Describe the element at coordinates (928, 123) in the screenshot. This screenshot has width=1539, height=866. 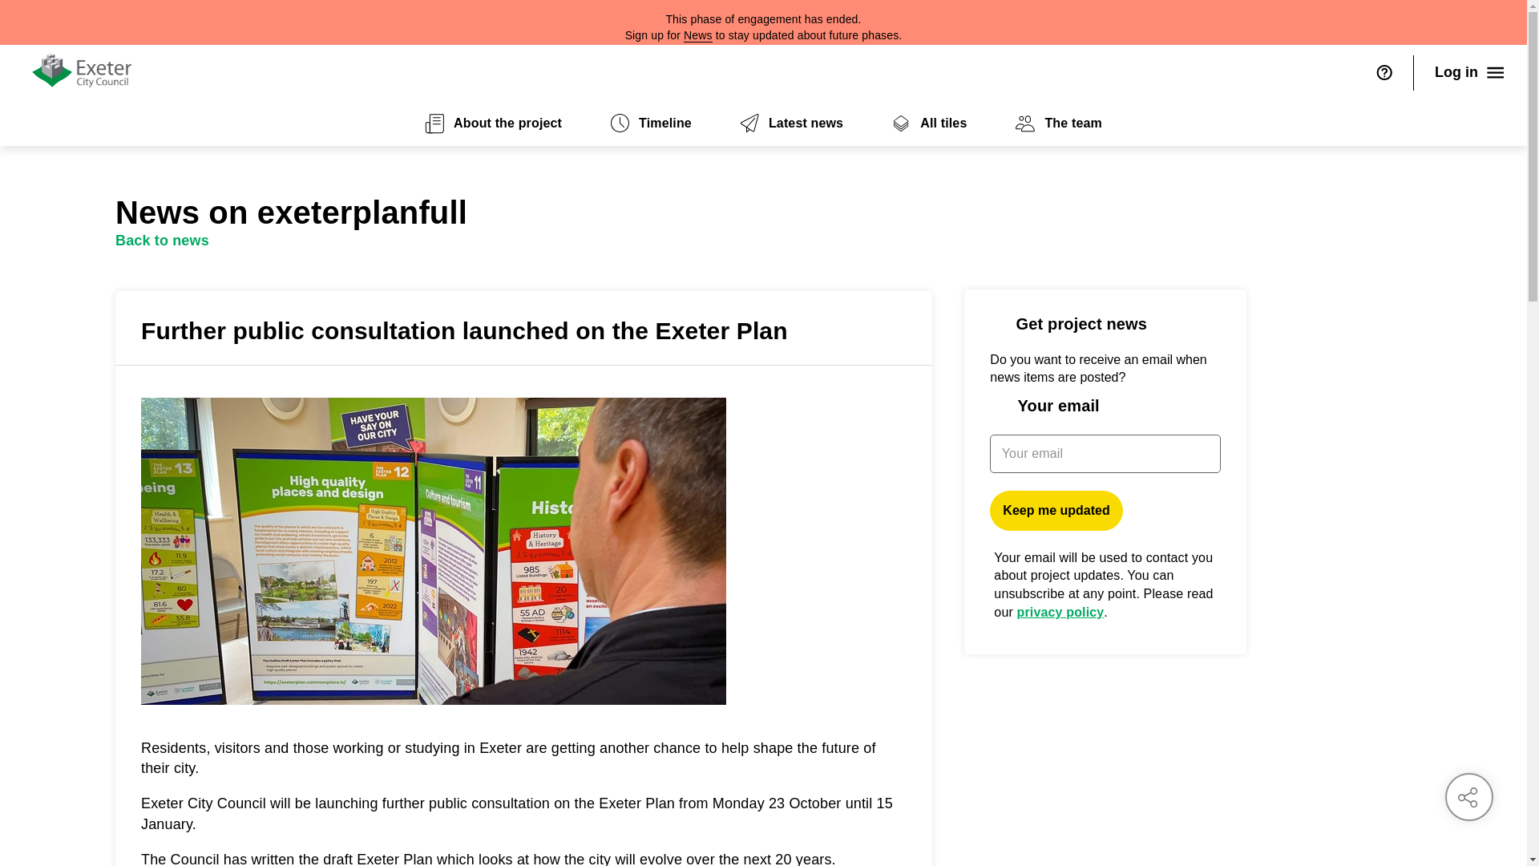
I see `All tiles` at that location.